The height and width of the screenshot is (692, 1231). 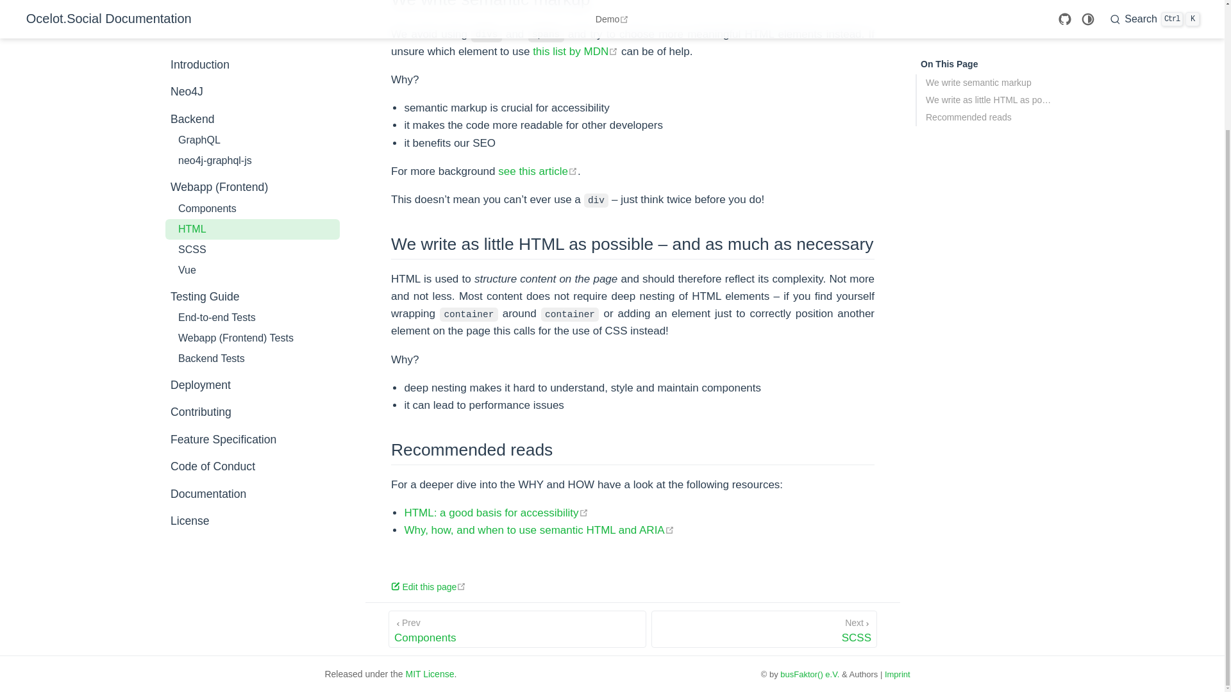 I want to click on End-to-end Tests, so click(x=252, y=258).